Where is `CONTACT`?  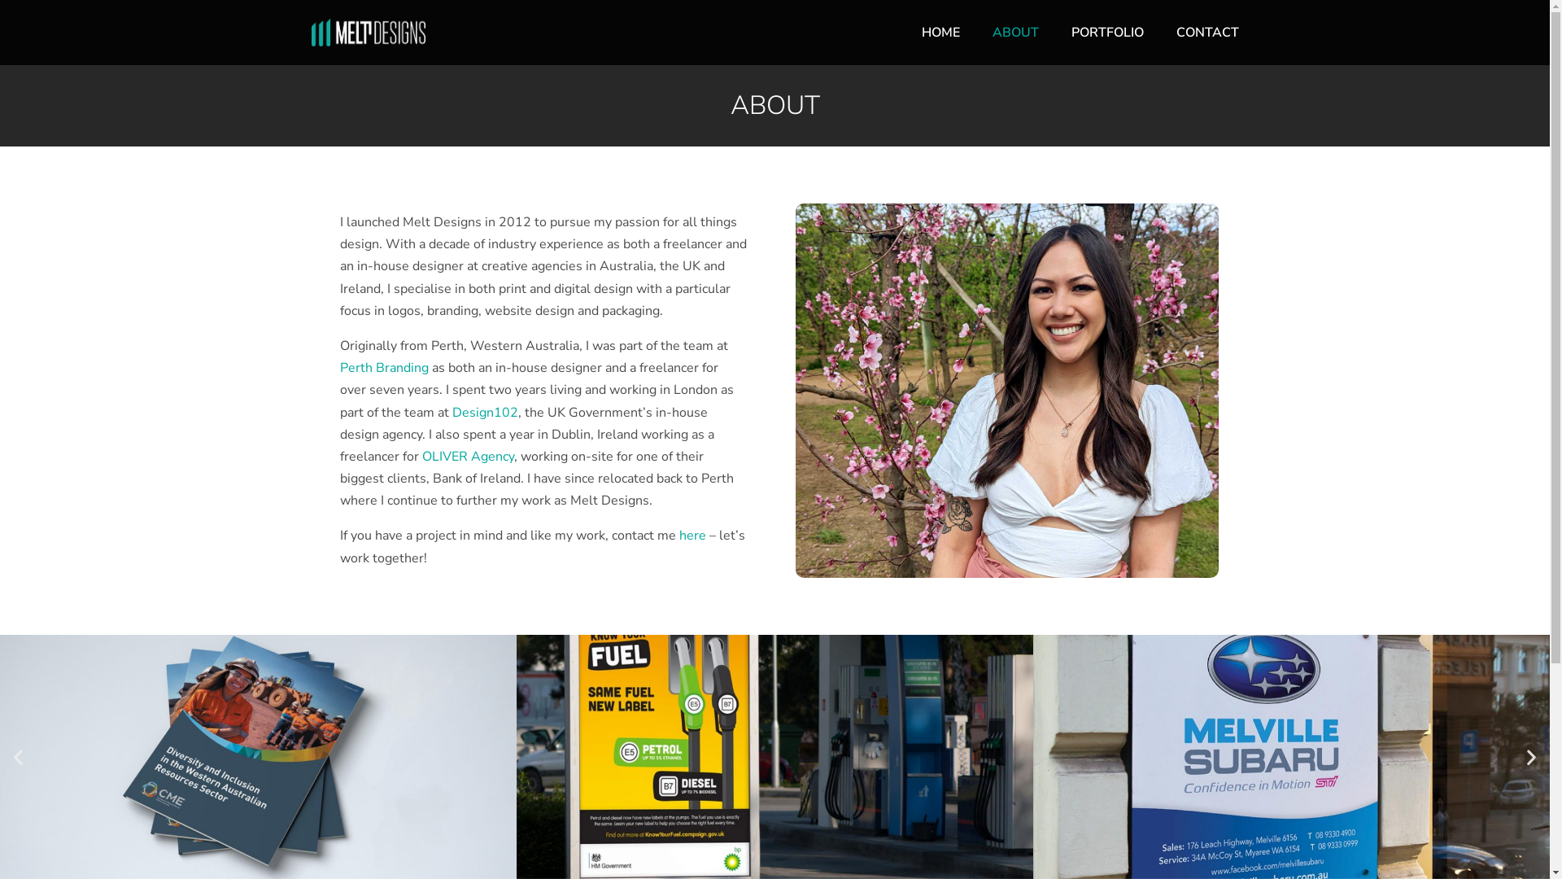 CONTACT is located at coordinates (1207, 33).